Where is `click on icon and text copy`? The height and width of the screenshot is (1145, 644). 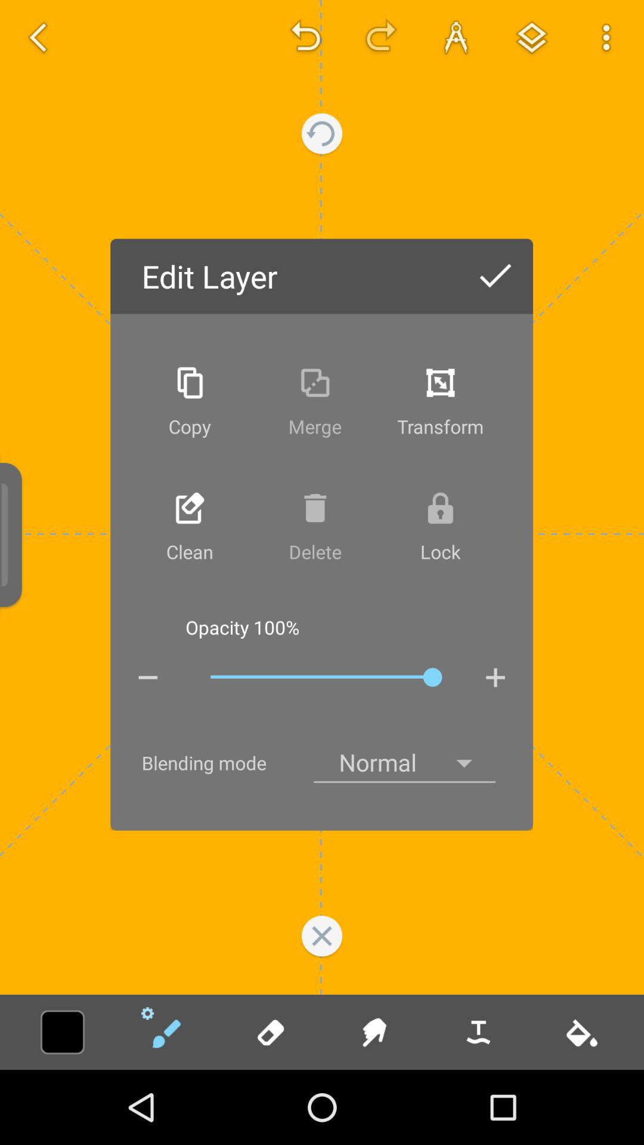
click on icon and text copy is located at coordinates (190, 402).